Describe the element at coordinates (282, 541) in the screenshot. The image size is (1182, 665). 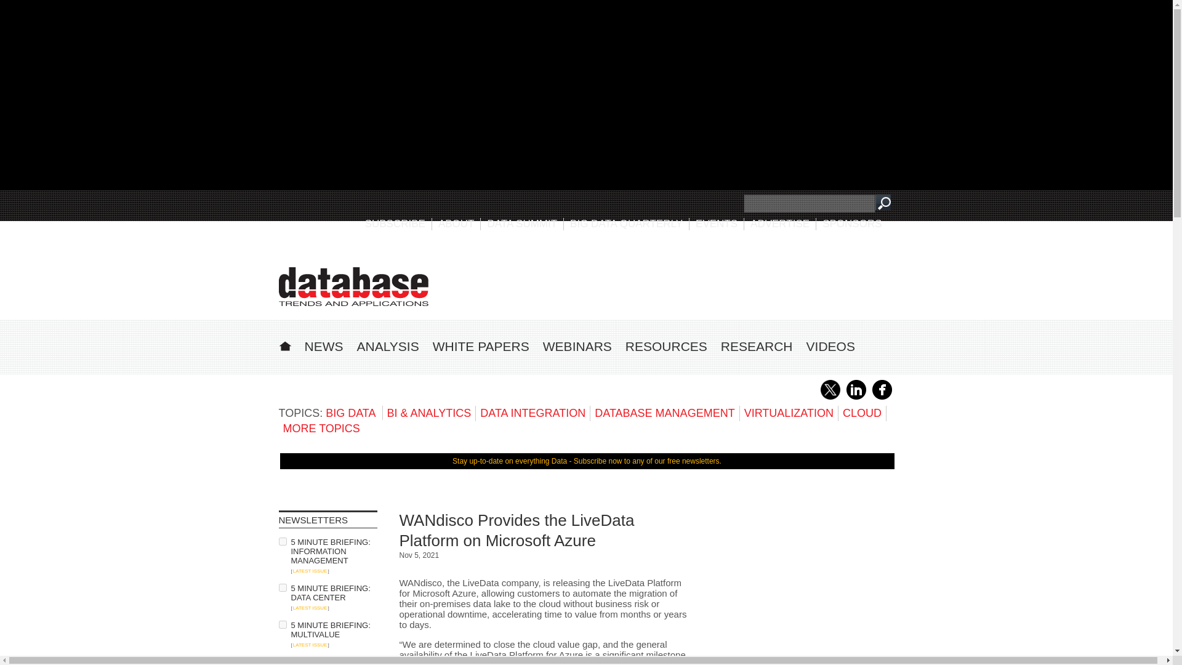
I see `on` at that location.